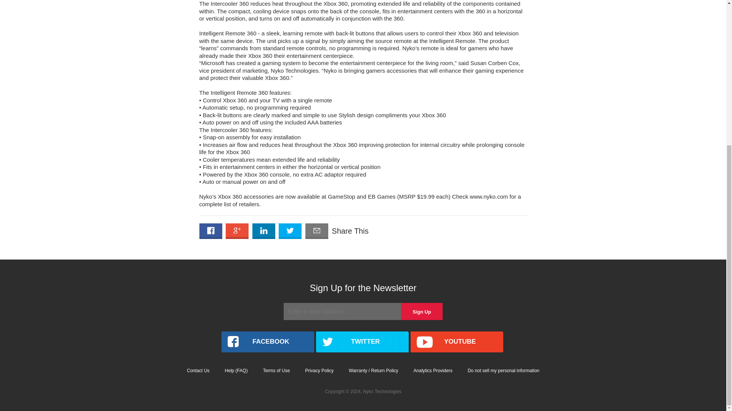 This screenshot has height=411, width=732. What do you see at coordinates (456, 342) in the screenshot?
I see `YOUTUBE` at bounding box center [456, 342].